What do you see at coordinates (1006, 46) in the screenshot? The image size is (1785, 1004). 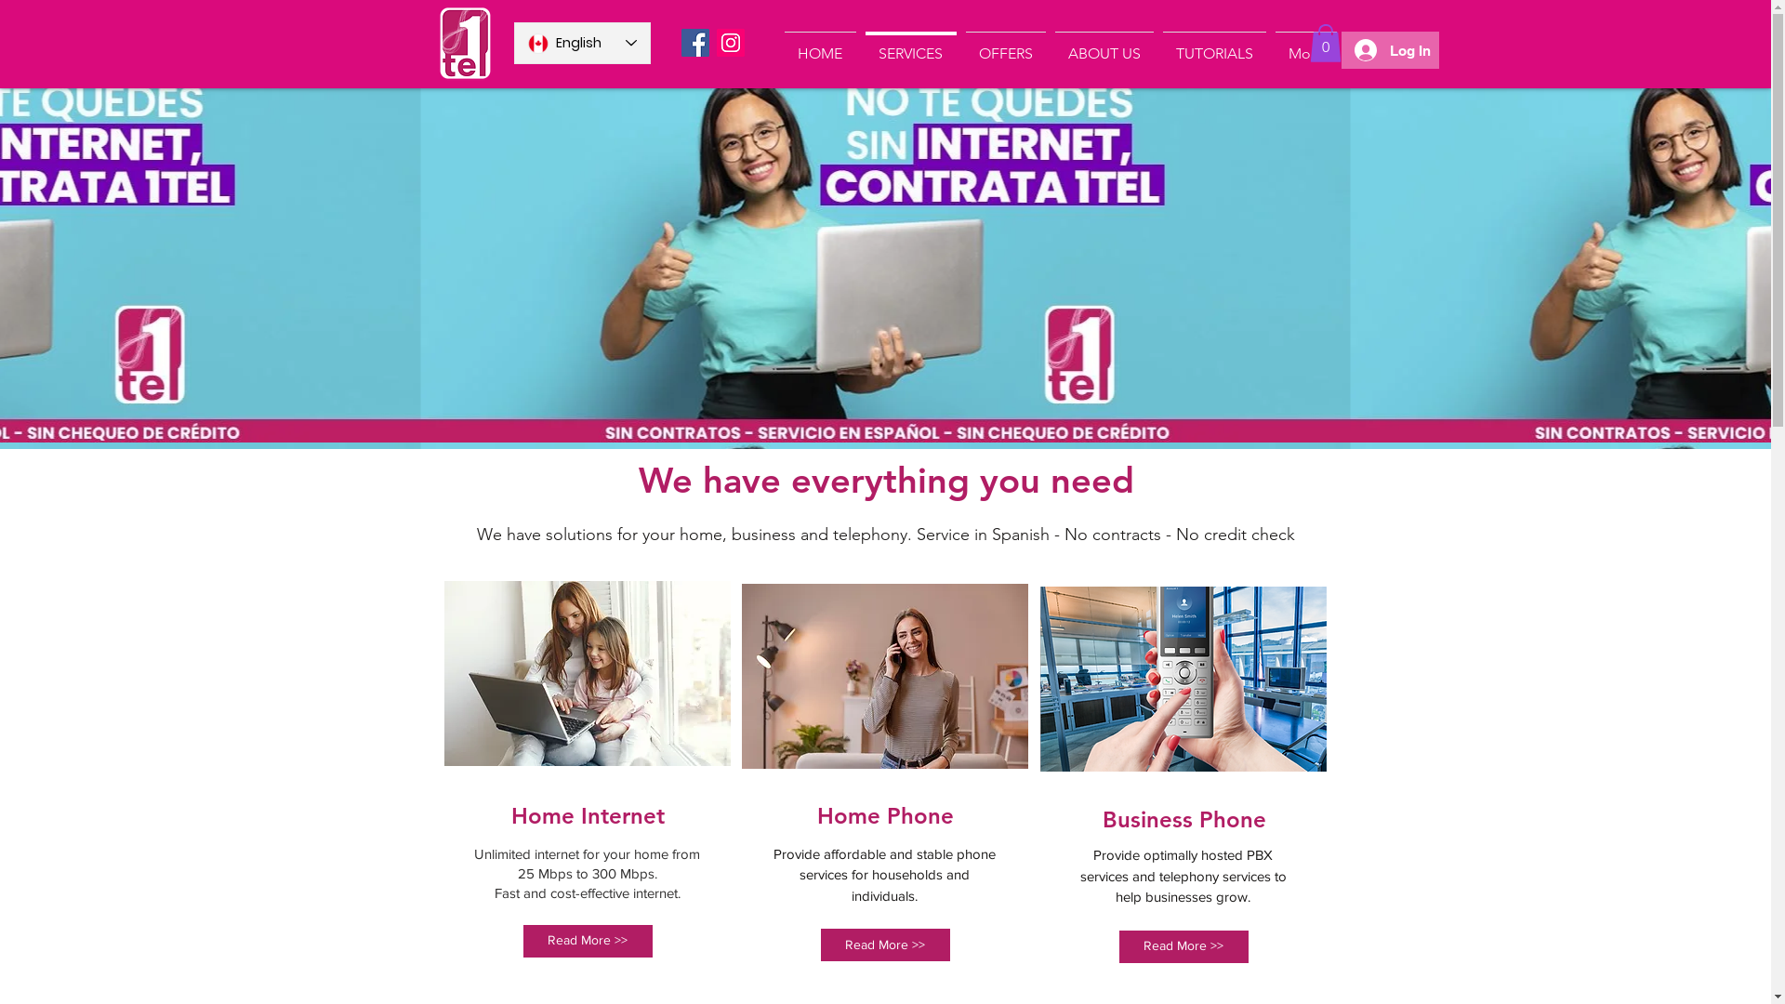 I see `OFFERS` at bounding box center [1006, 46].